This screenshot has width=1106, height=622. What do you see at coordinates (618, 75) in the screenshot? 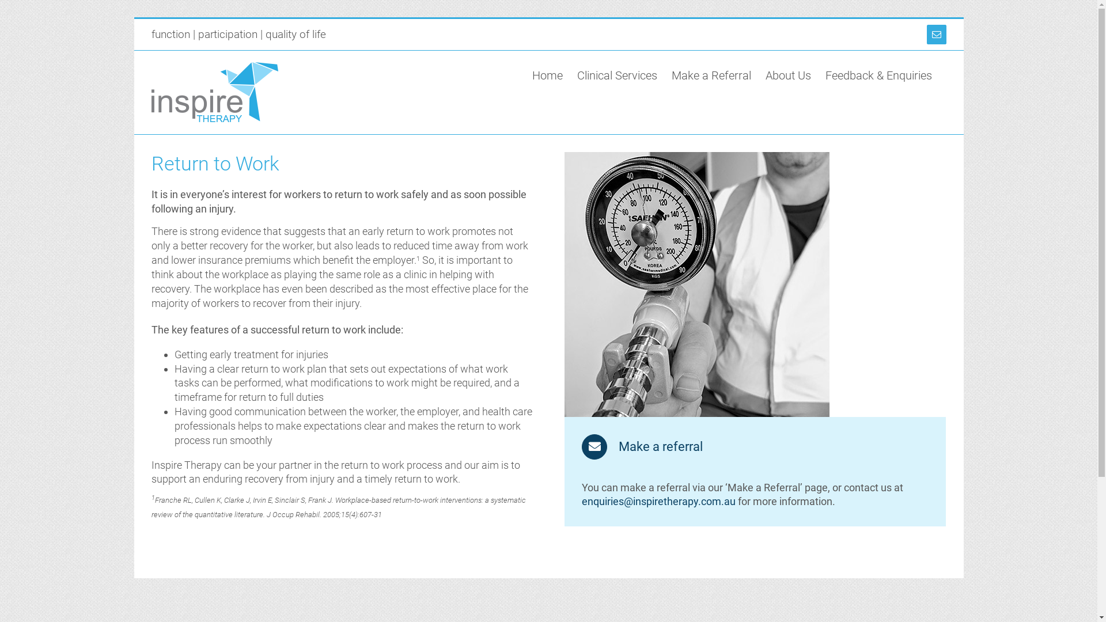
I see `Clinical Services` at bounding box center [618, 75].